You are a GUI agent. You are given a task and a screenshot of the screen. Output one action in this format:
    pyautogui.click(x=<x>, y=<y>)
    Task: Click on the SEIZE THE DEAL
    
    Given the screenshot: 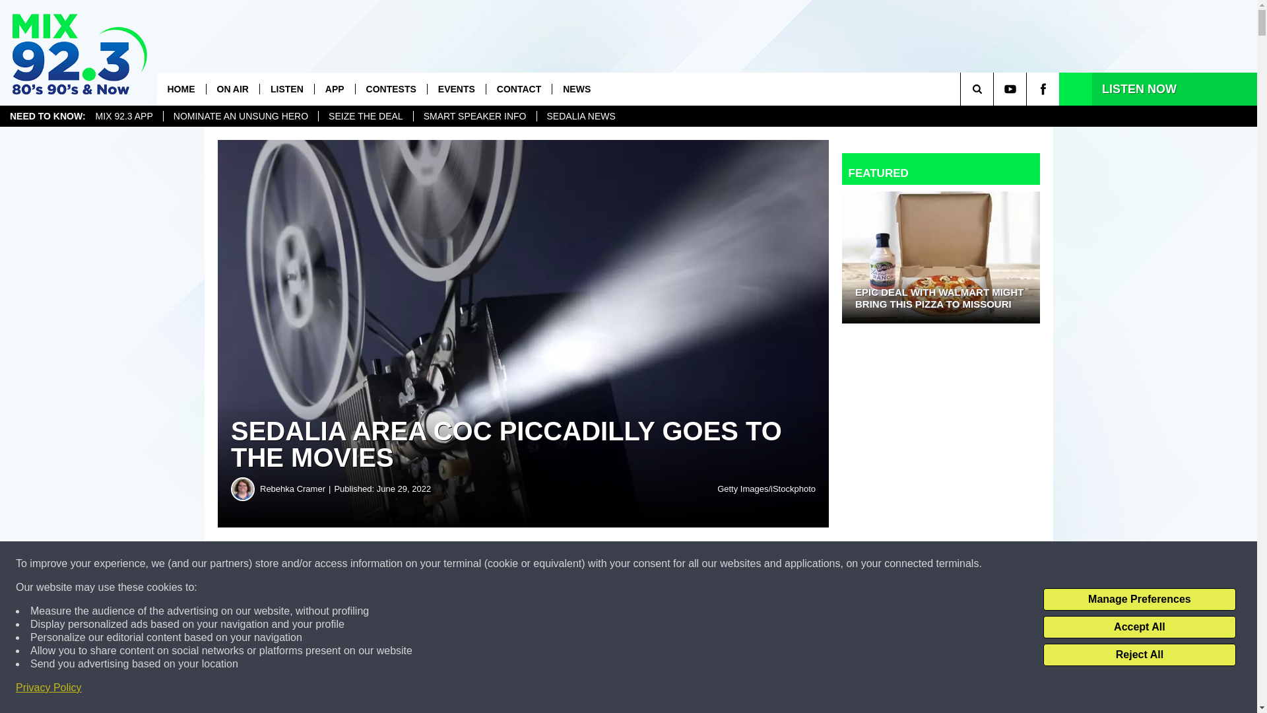 What is the action you would take?
    pyautogui.click(x=365, y=116)
    